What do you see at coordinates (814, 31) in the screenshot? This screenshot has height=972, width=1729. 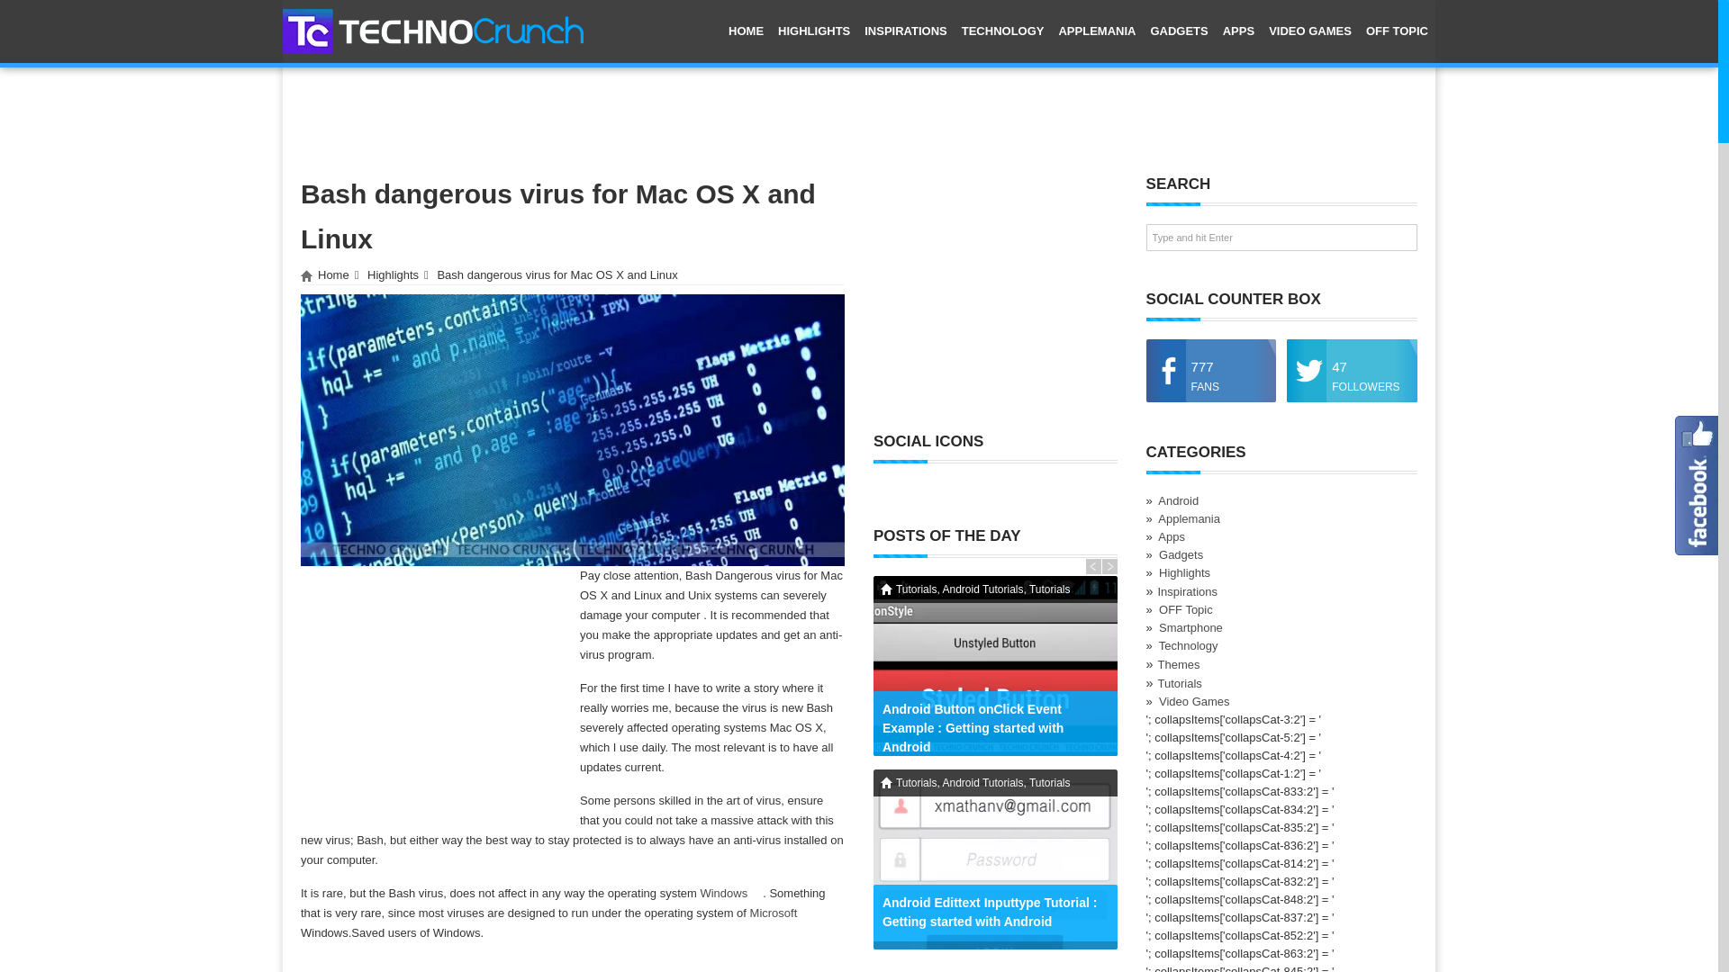 I see `Highlights` at bounding box center [814, 31].